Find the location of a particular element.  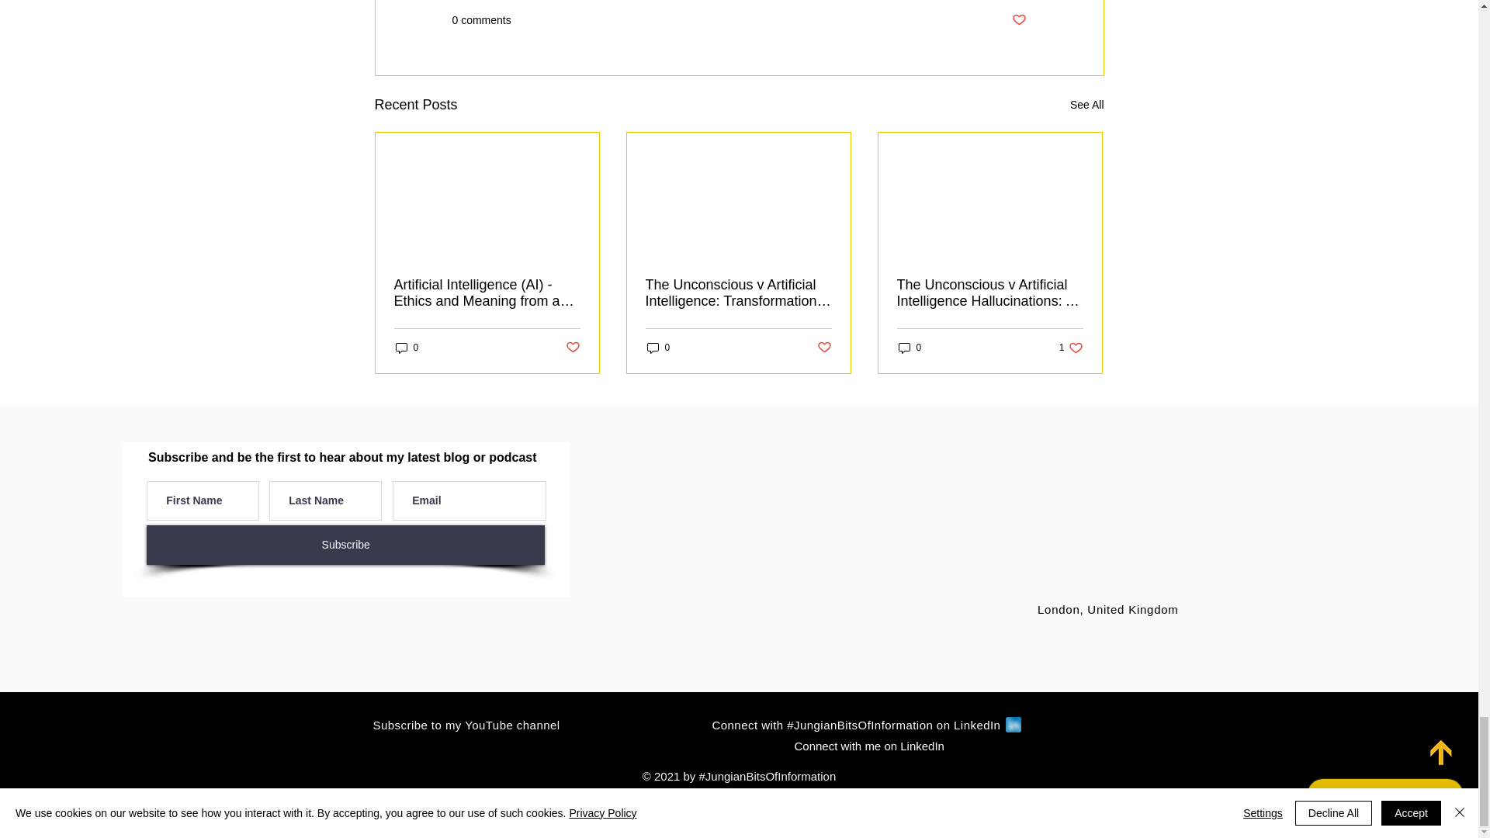

See All is located at coordinates (1086, 105).